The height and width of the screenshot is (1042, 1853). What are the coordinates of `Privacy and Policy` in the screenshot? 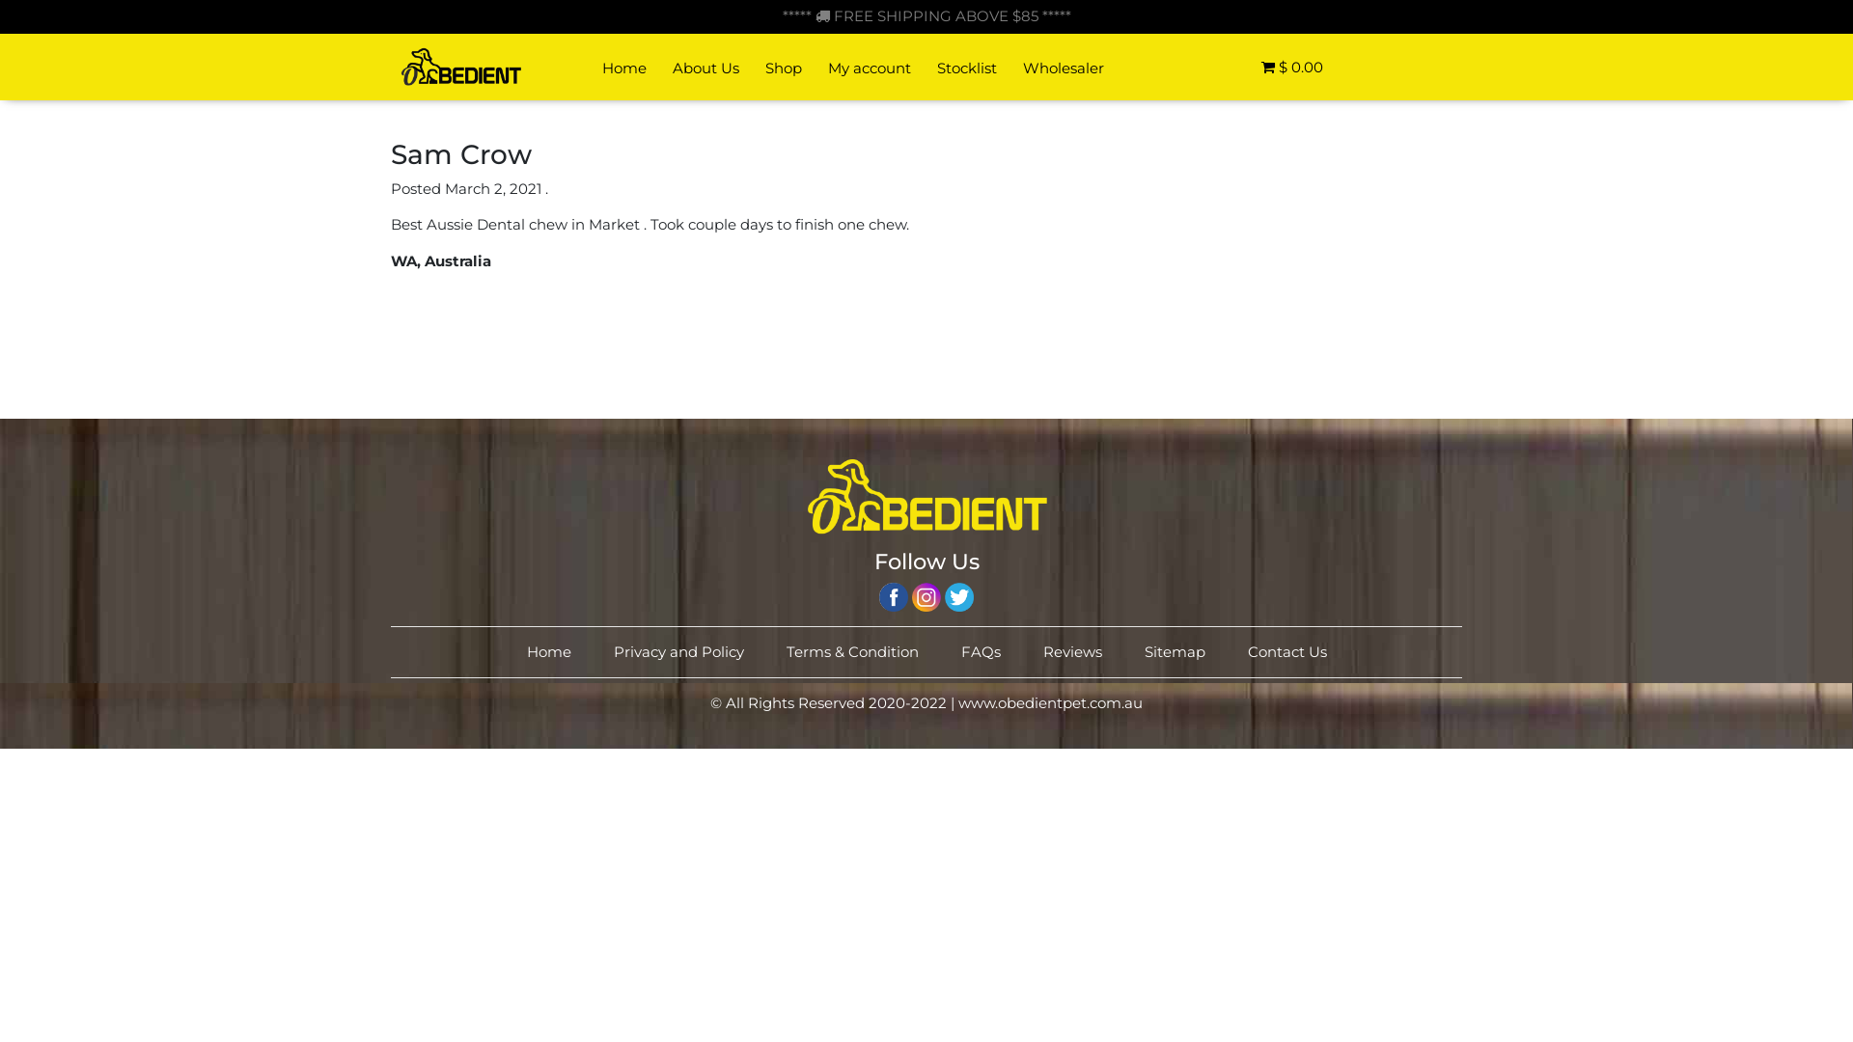 It's located at (679, 652).